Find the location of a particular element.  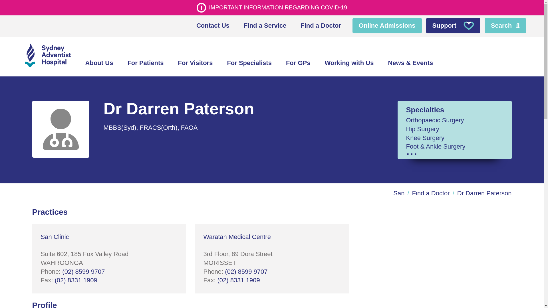

About Us is located at coordinates (99, 63).